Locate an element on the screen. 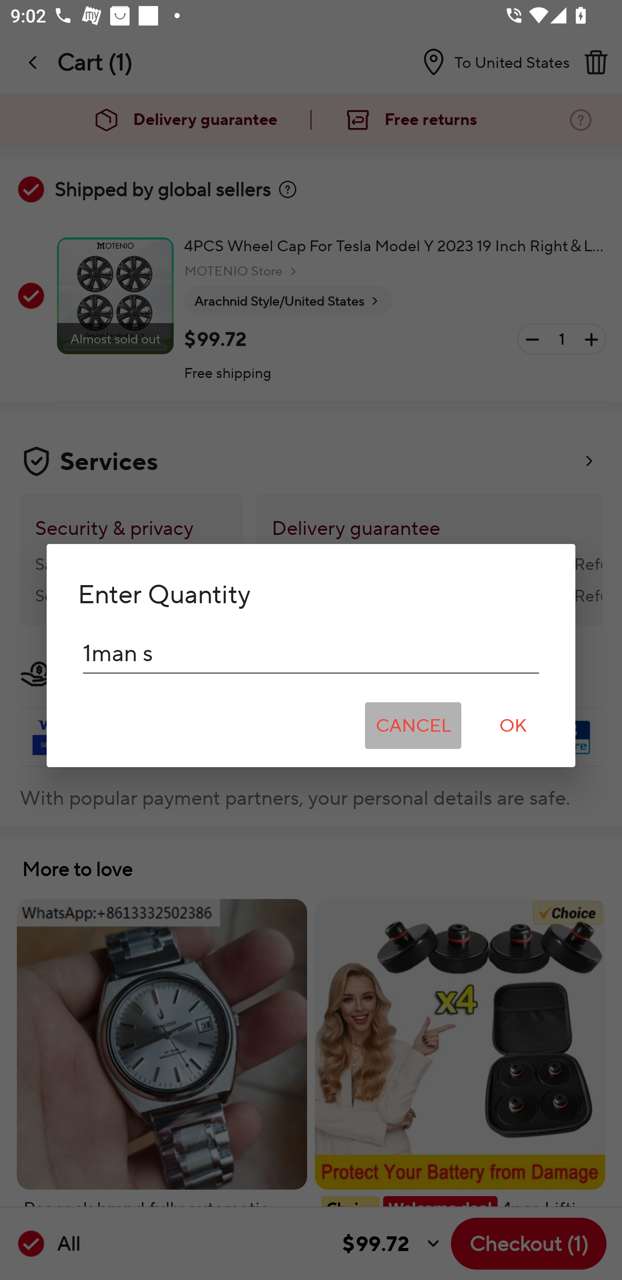 The image size is (622, 1280). 1man s is located at coordinates (311, 653).